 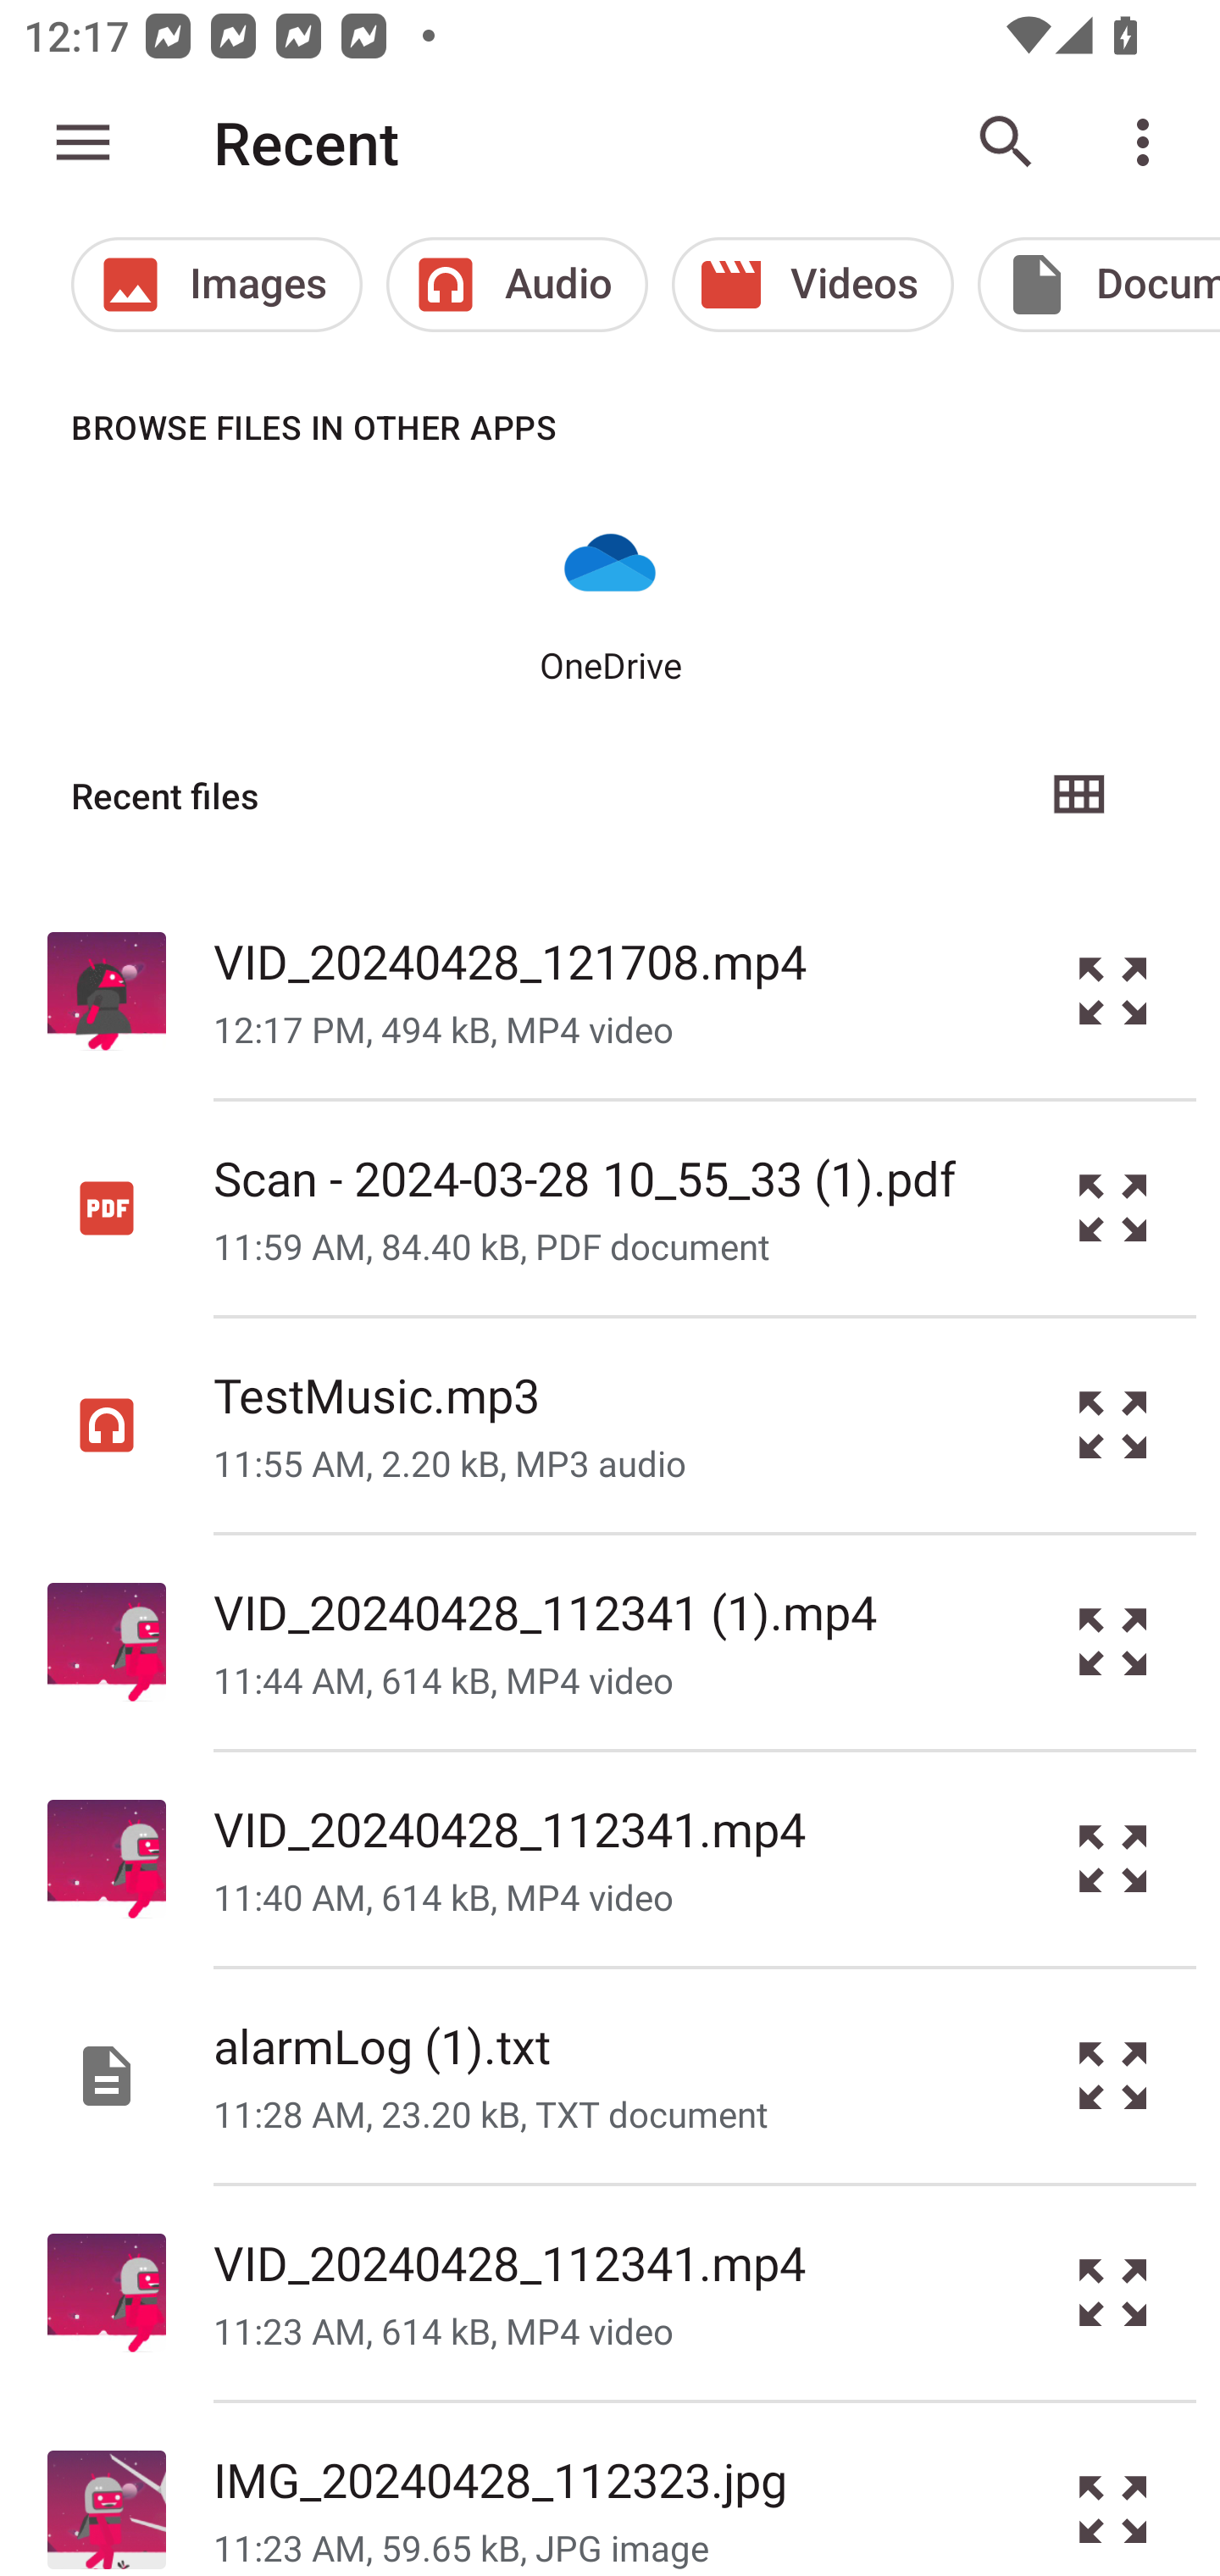 What do you see at coordinates (1113, 2293) in the screenshot?
I see `Preview the file VID_20240428_112341.mp4` at bounding box center [1113, 2293].